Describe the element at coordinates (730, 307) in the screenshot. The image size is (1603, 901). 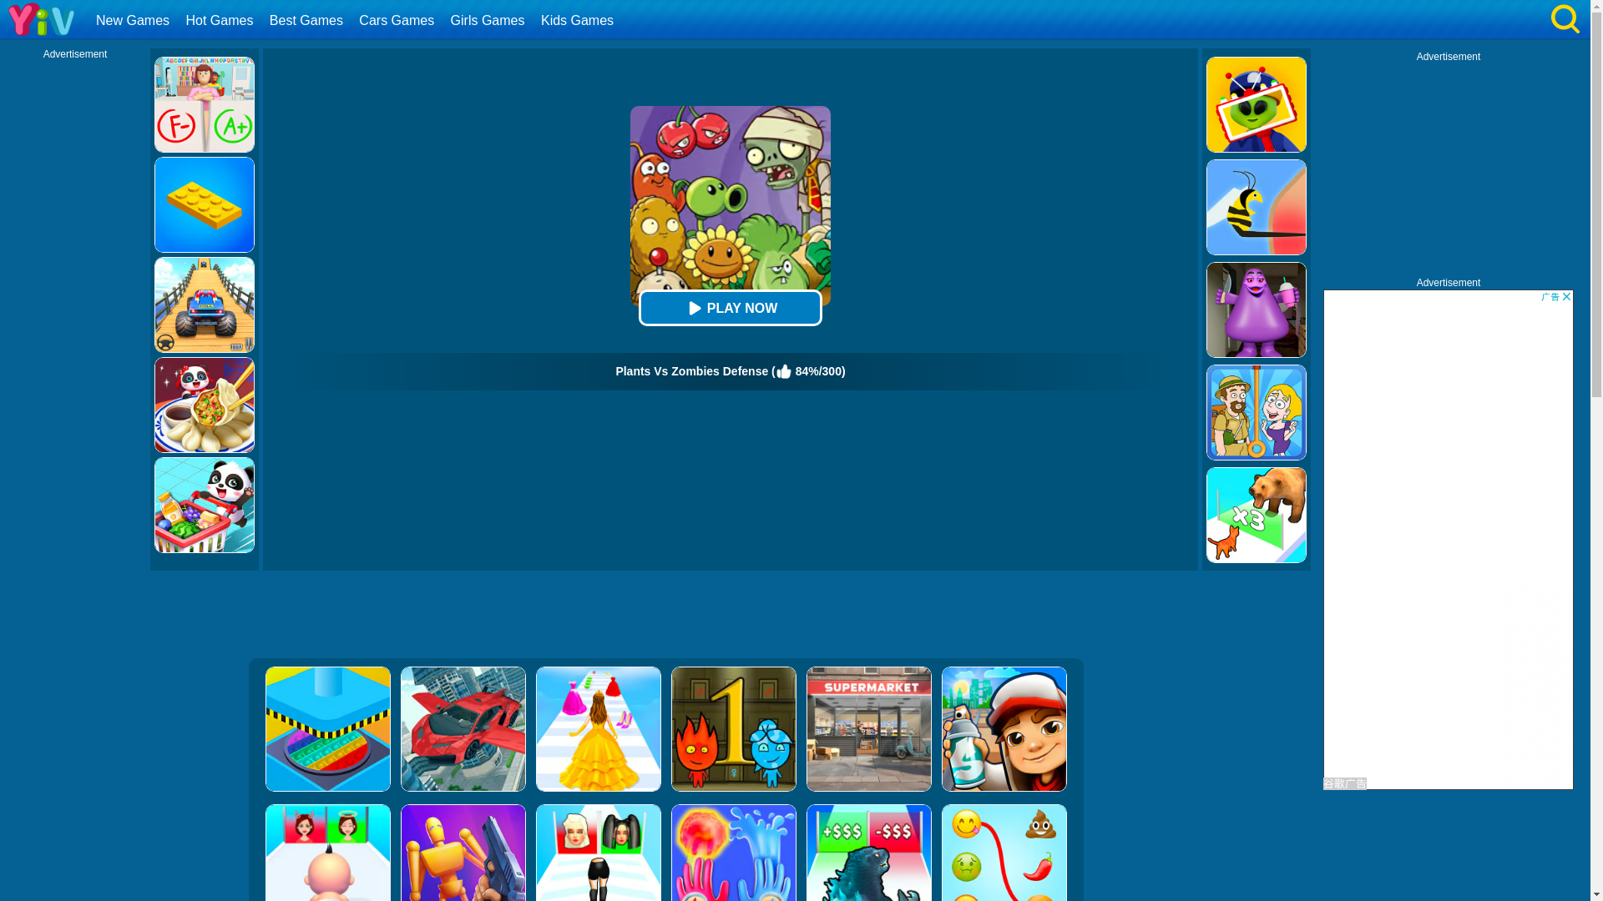
I see `PLAY NOW` at that location.